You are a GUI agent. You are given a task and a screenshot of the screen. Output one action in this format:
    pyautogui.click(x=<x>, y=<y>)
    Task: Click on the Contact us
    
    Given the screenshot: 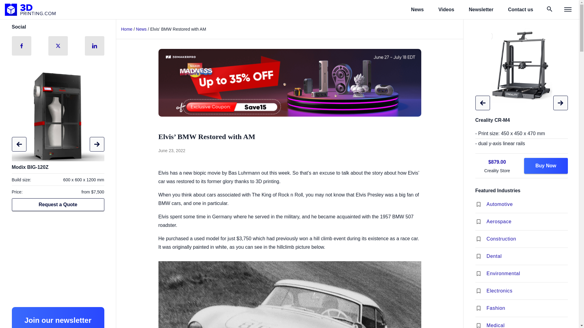 What is the action you would take?
    pyautogui.click(x=520, y=10)
    